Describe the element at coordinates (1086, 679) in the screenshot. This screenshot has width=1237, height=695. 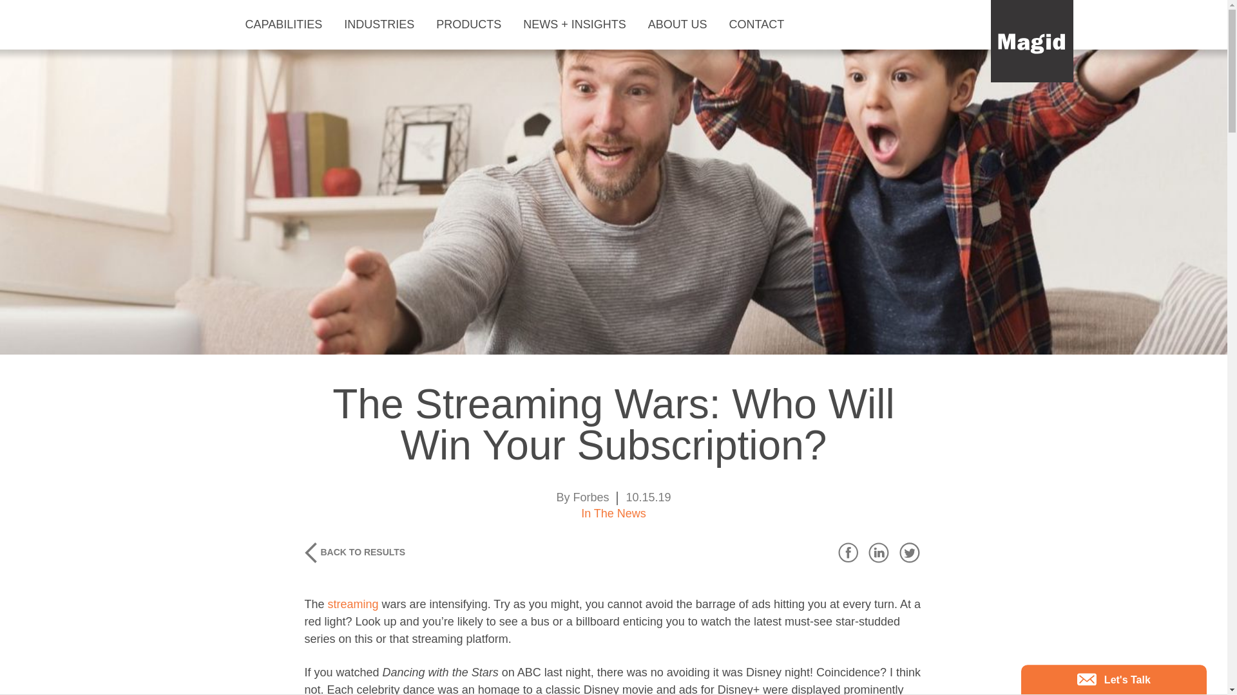
I see `Envelope Iconsmall picture of an envelope signifying email` at that location.